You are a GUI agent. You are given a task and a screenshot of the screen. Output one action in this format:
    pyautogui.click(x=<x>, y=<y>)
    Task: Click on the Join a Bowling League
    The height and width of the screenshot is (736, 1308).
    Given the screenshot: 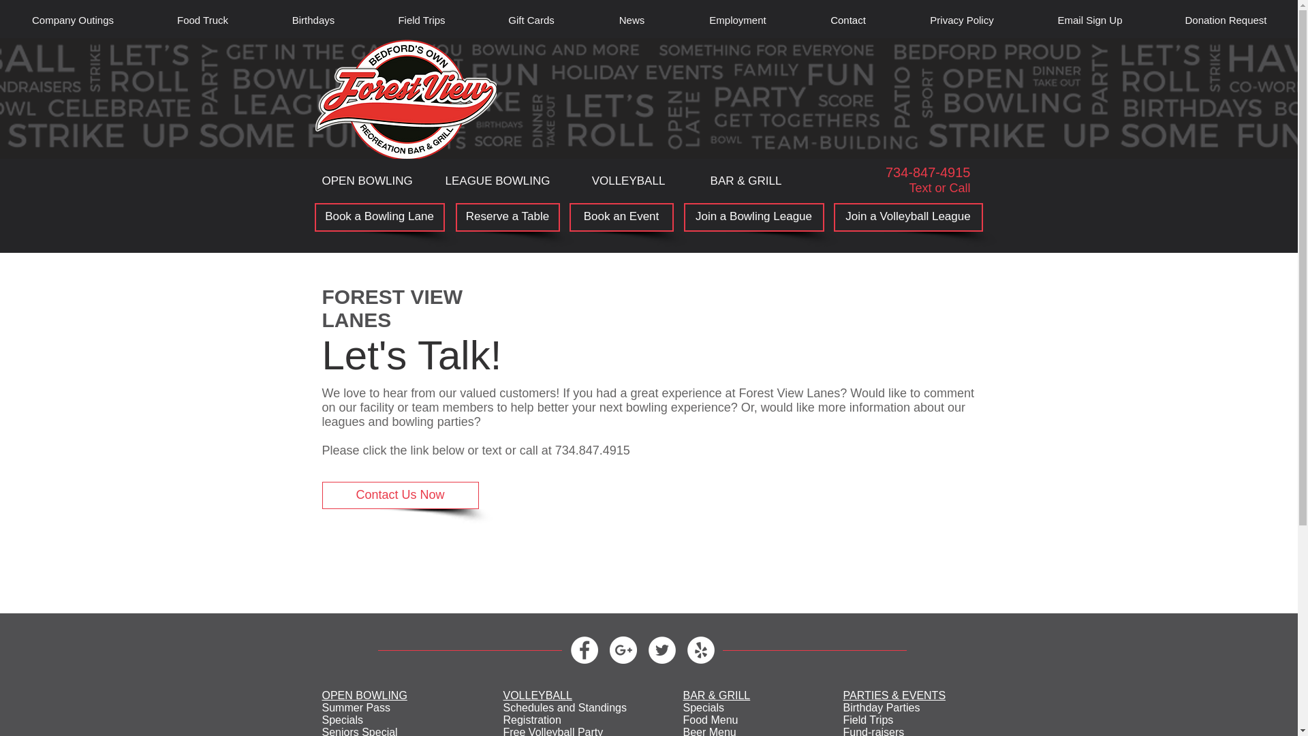 What is the action you would take?
    pyautogui.click(x=753, y=217)
    